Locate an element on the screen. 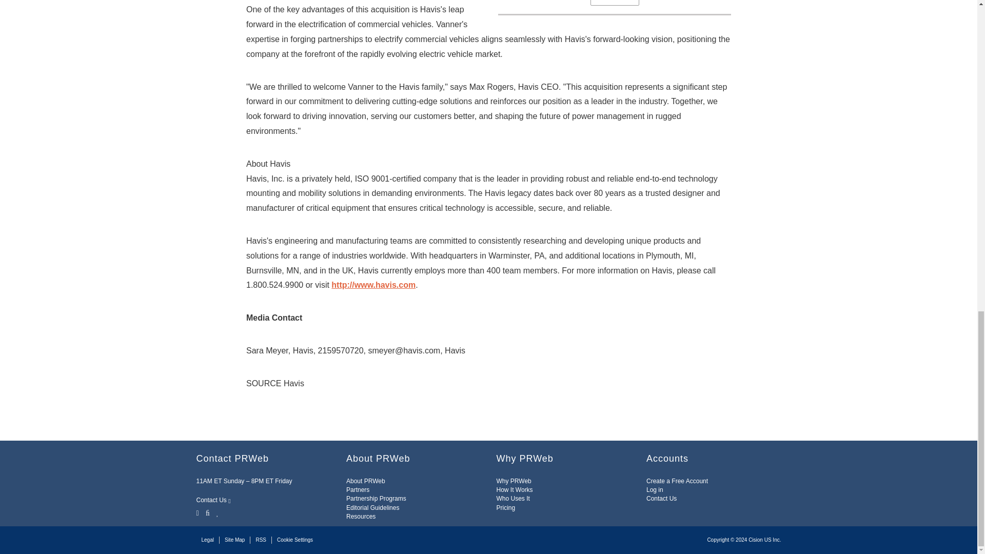 The image size is (985, 554). Why PRWeb is located at coordinates (514, 481).